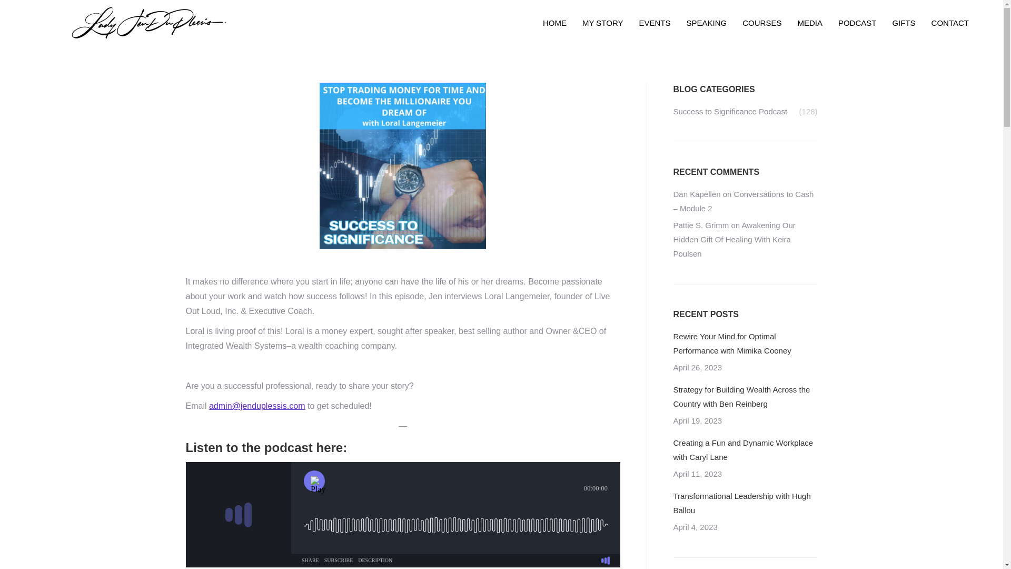 Image resolution: width=1011 pixels, height=569 pixels. I want to click on HOME, so click(554, 23).